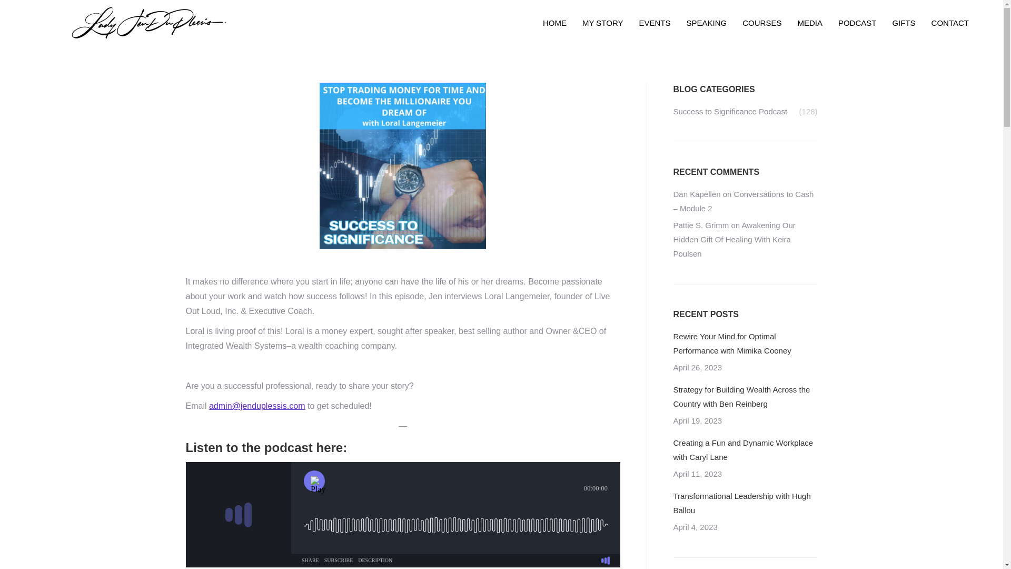 Image resolution: width=1011 pixels, height=569 pixels. I want to click on HOME, so click(554, 23).